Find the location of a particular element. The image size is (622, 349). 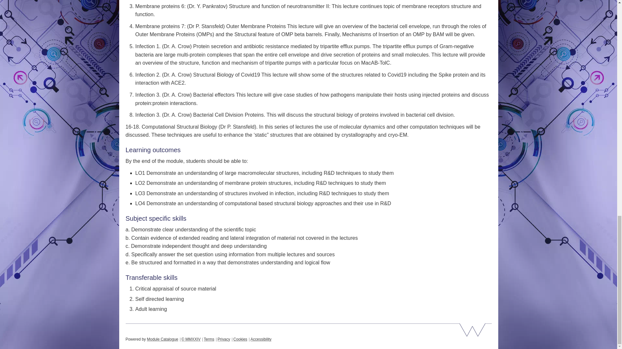

Terms is located at coordinates (209, 339).